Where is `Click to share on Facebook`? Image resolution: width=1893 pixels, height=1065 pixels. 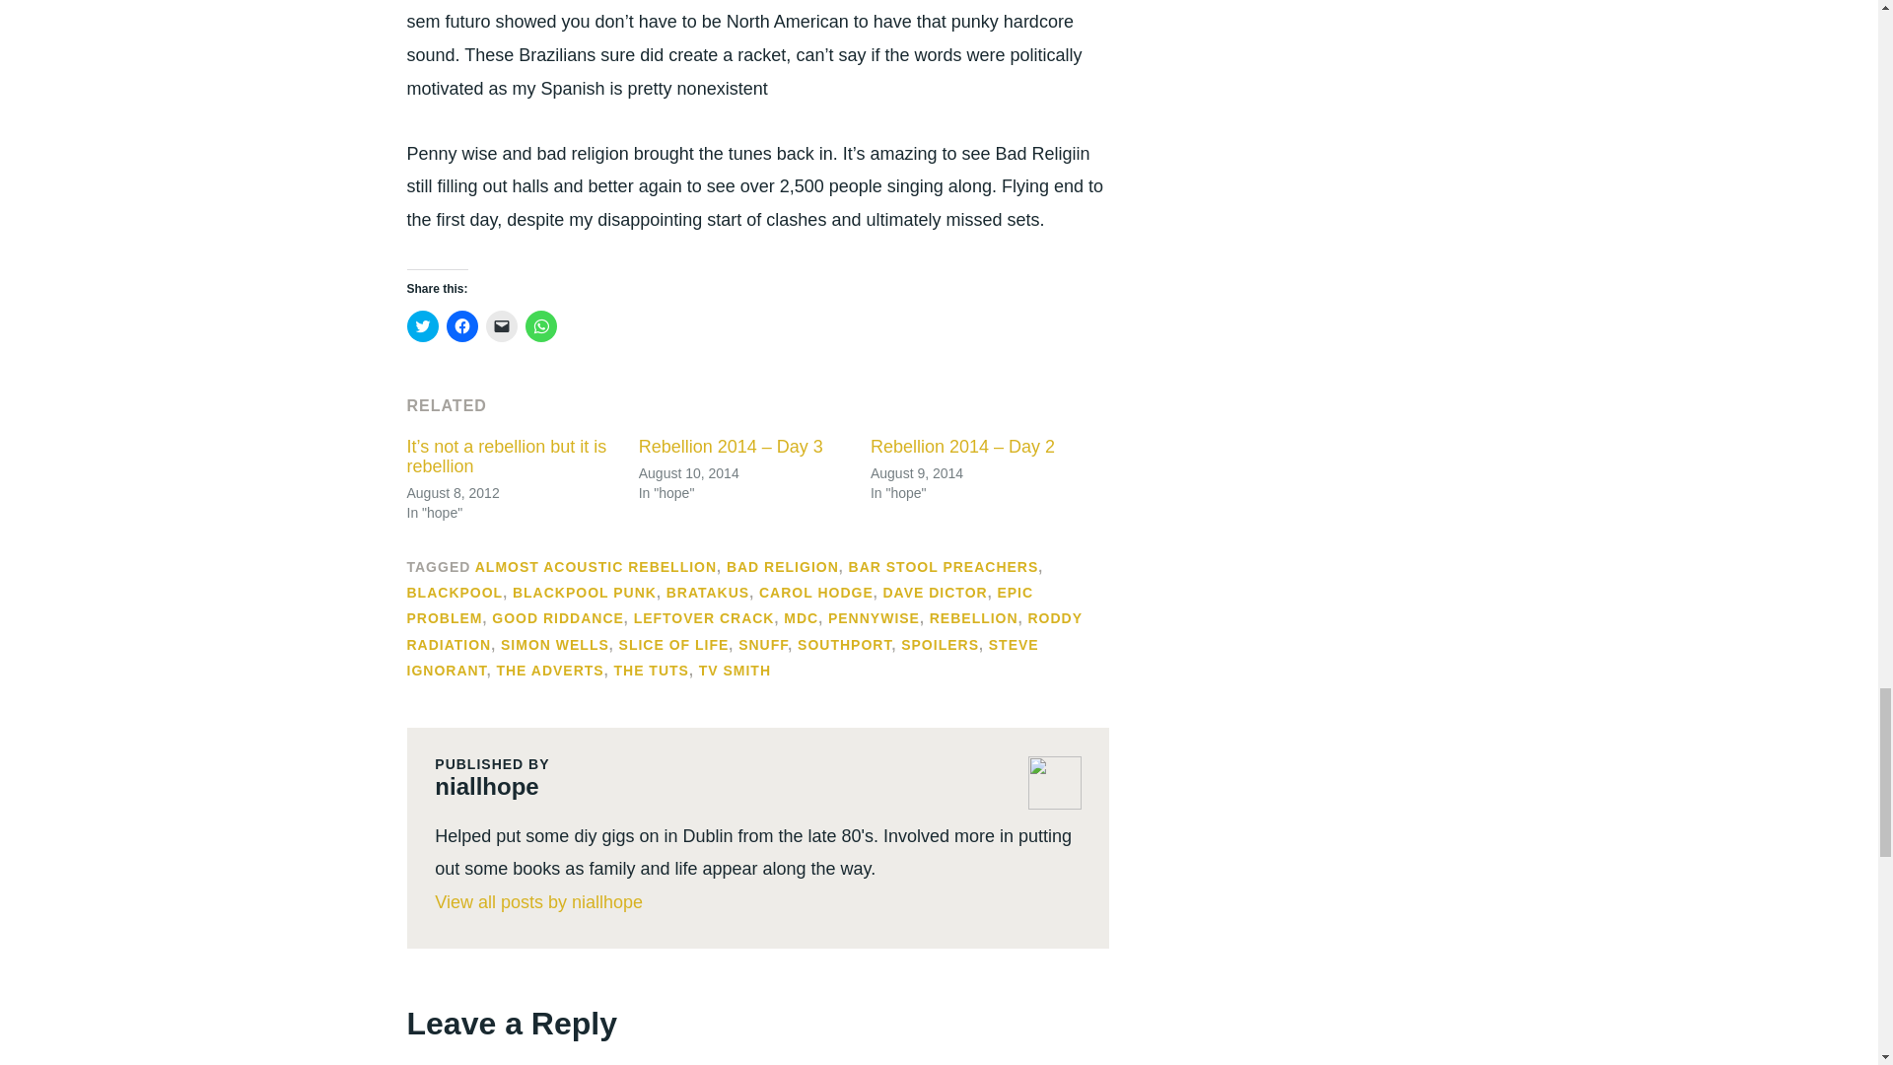 Click to share on Facebook is located at coordinates (460, 325).